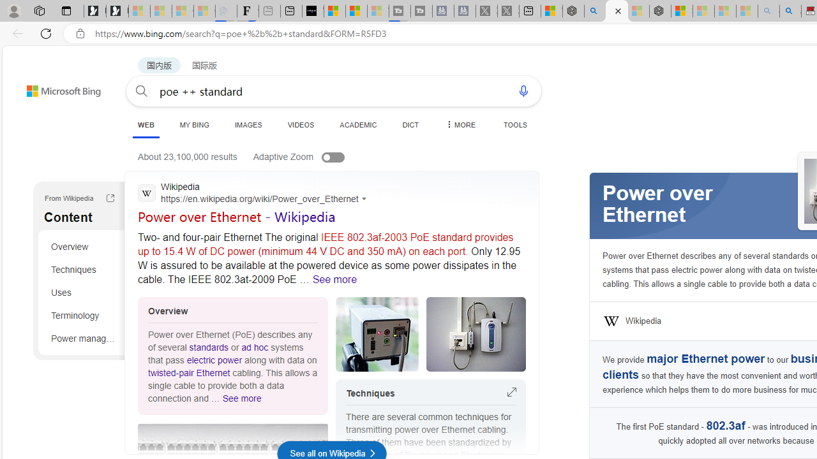  Describe the element at coordinates (83, 292) in the screenshot. I see `Uses` at that location.